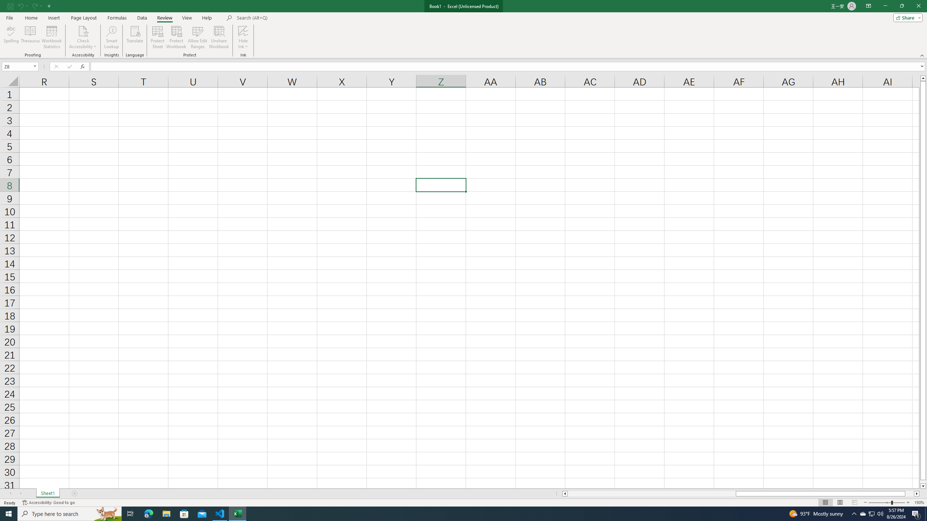  I want to click on Page Layout, so click(839, 503).